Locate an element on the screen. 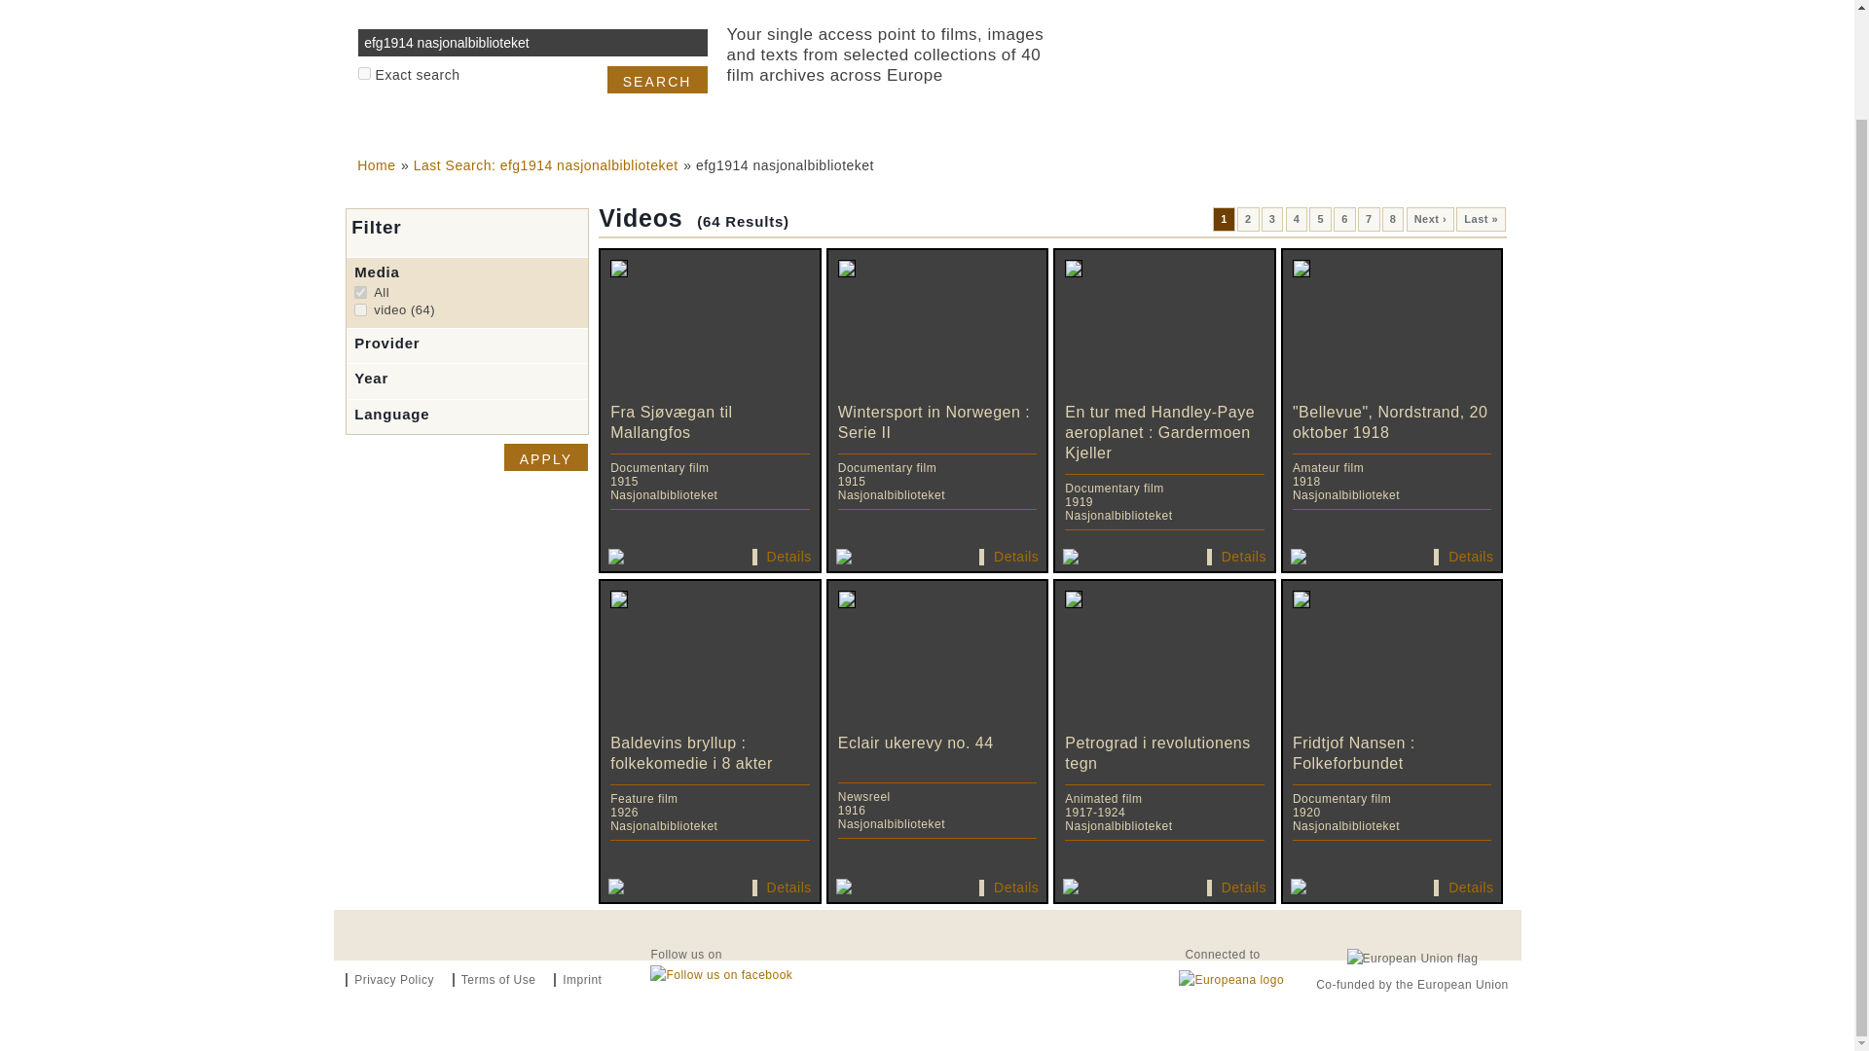 The image size is (1869, 1051). Search is located at coordinates (1225, 218).